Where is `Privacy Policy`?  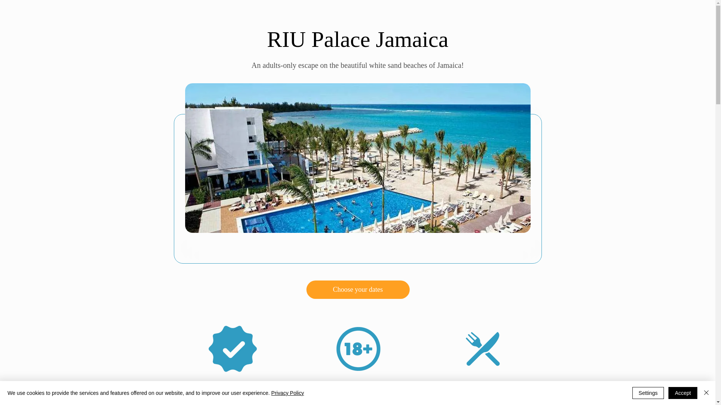 Privacy Policy is located at coordinates (287, 393).